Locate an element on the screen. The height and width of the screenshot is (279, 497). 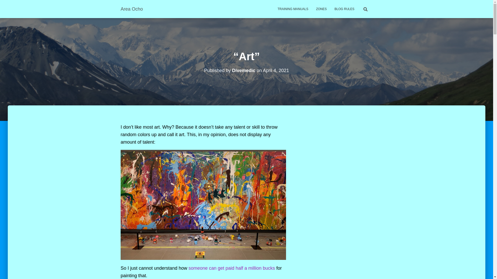
someone can get paid half a million bucks is located at coordinates (231, 268).